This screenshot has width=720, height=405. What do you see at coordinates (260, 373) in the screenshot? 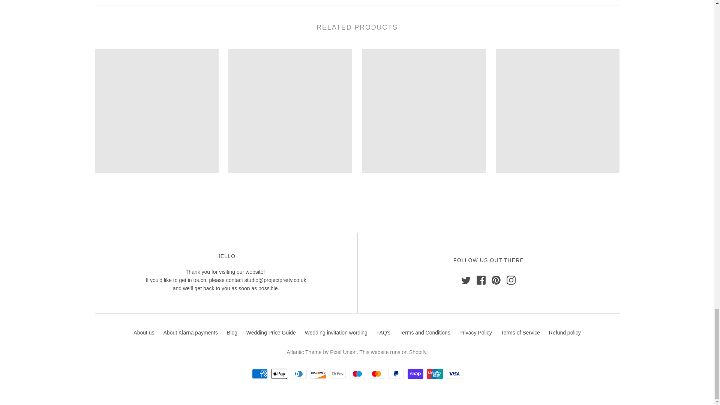
I see `American Express` at bounding box center [260, 373].